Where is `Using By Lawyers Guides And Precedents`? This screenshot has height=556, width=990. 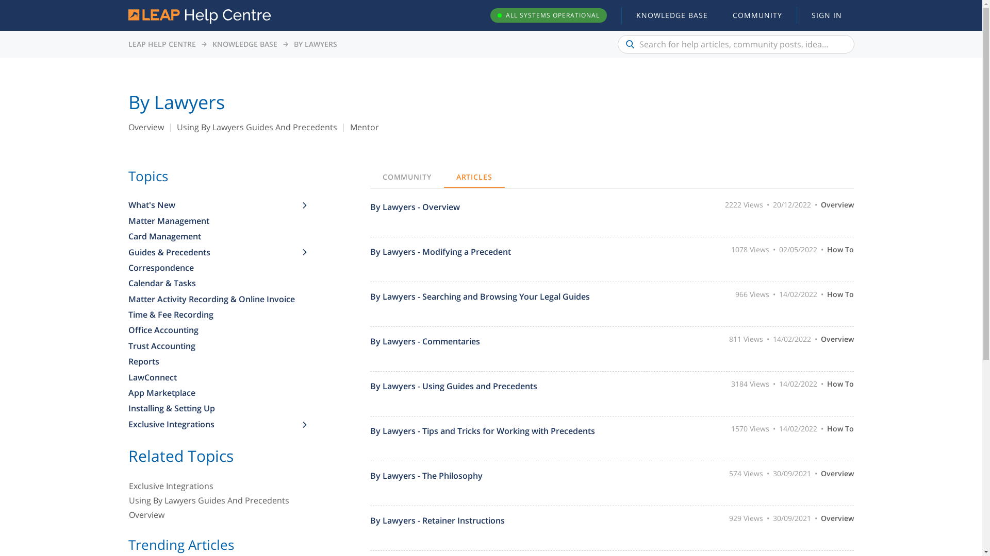 Using By Lawyers Guides And Precedents is located at coordinates (257, 127).